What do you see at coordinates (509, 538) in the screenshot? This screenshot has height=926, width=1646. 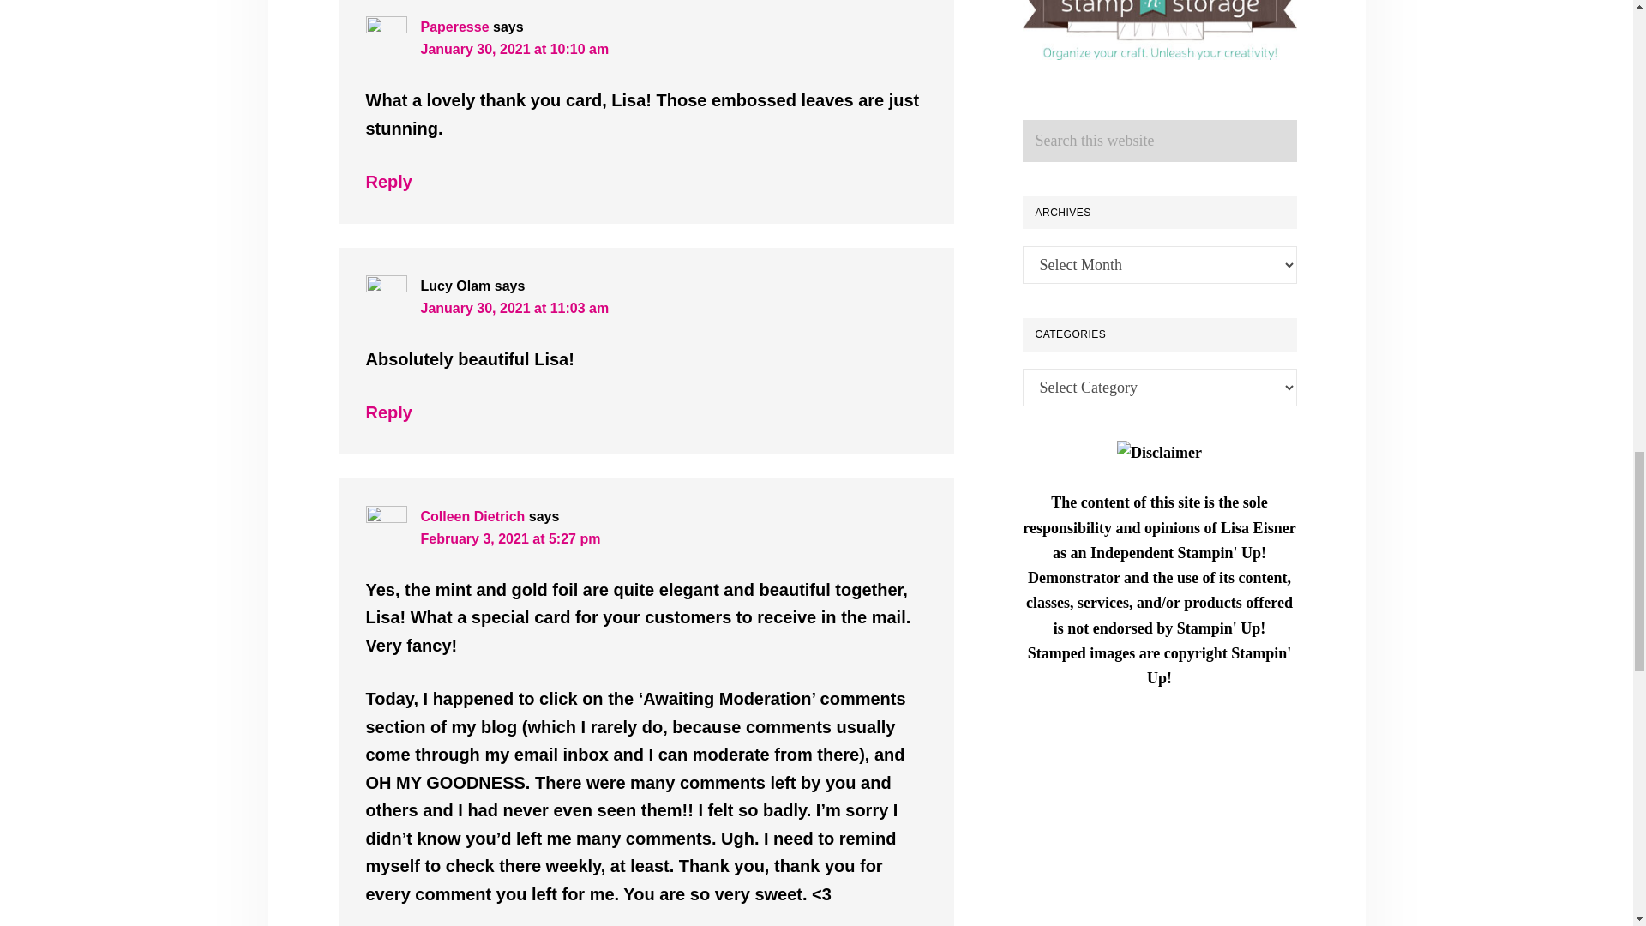 I see `February 3, 2021 at 5:27 pm` at bounding box center [509, 538].